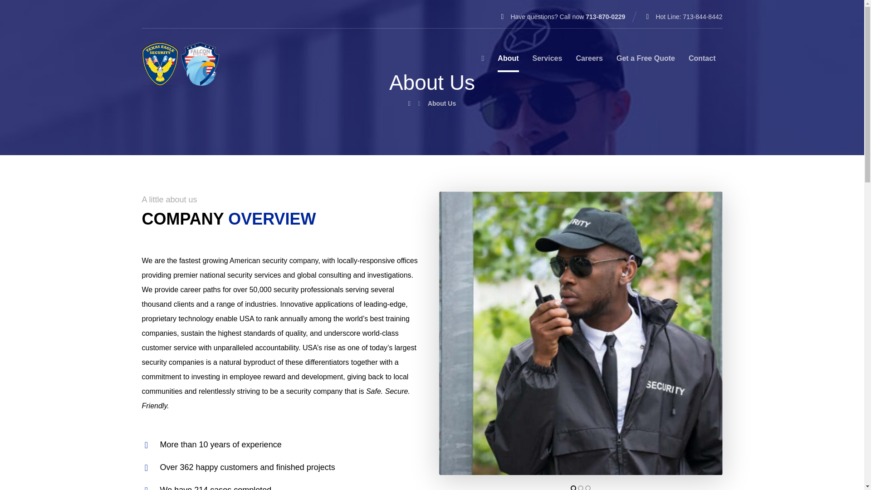 This screenshot has width=871, height=490. Describe the element at coordinates (581, 488) in the screenshot. I see `2` at that location.